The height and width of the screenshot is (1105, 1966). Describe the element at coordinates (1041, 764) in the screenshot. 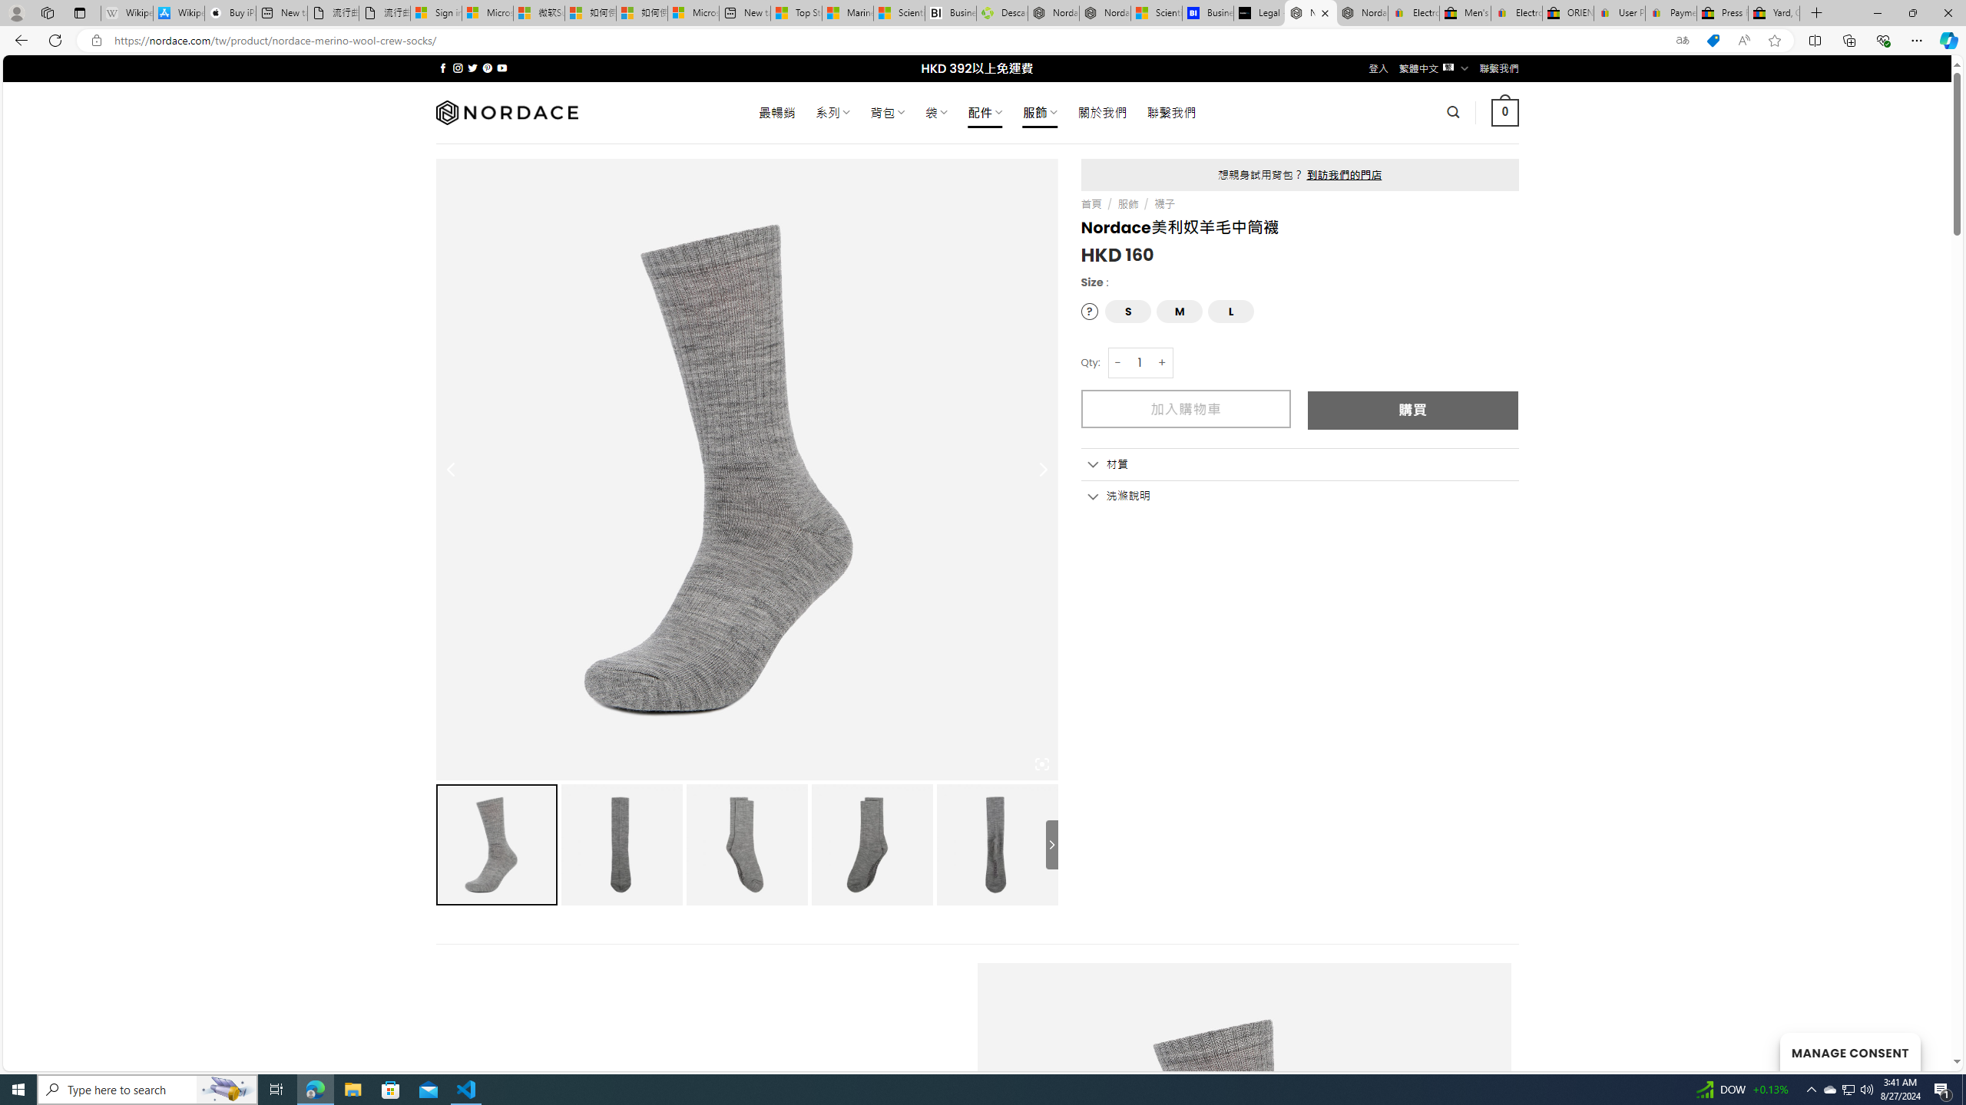

I see `Class: iconic-woothumbs-fullscreen` at that location.